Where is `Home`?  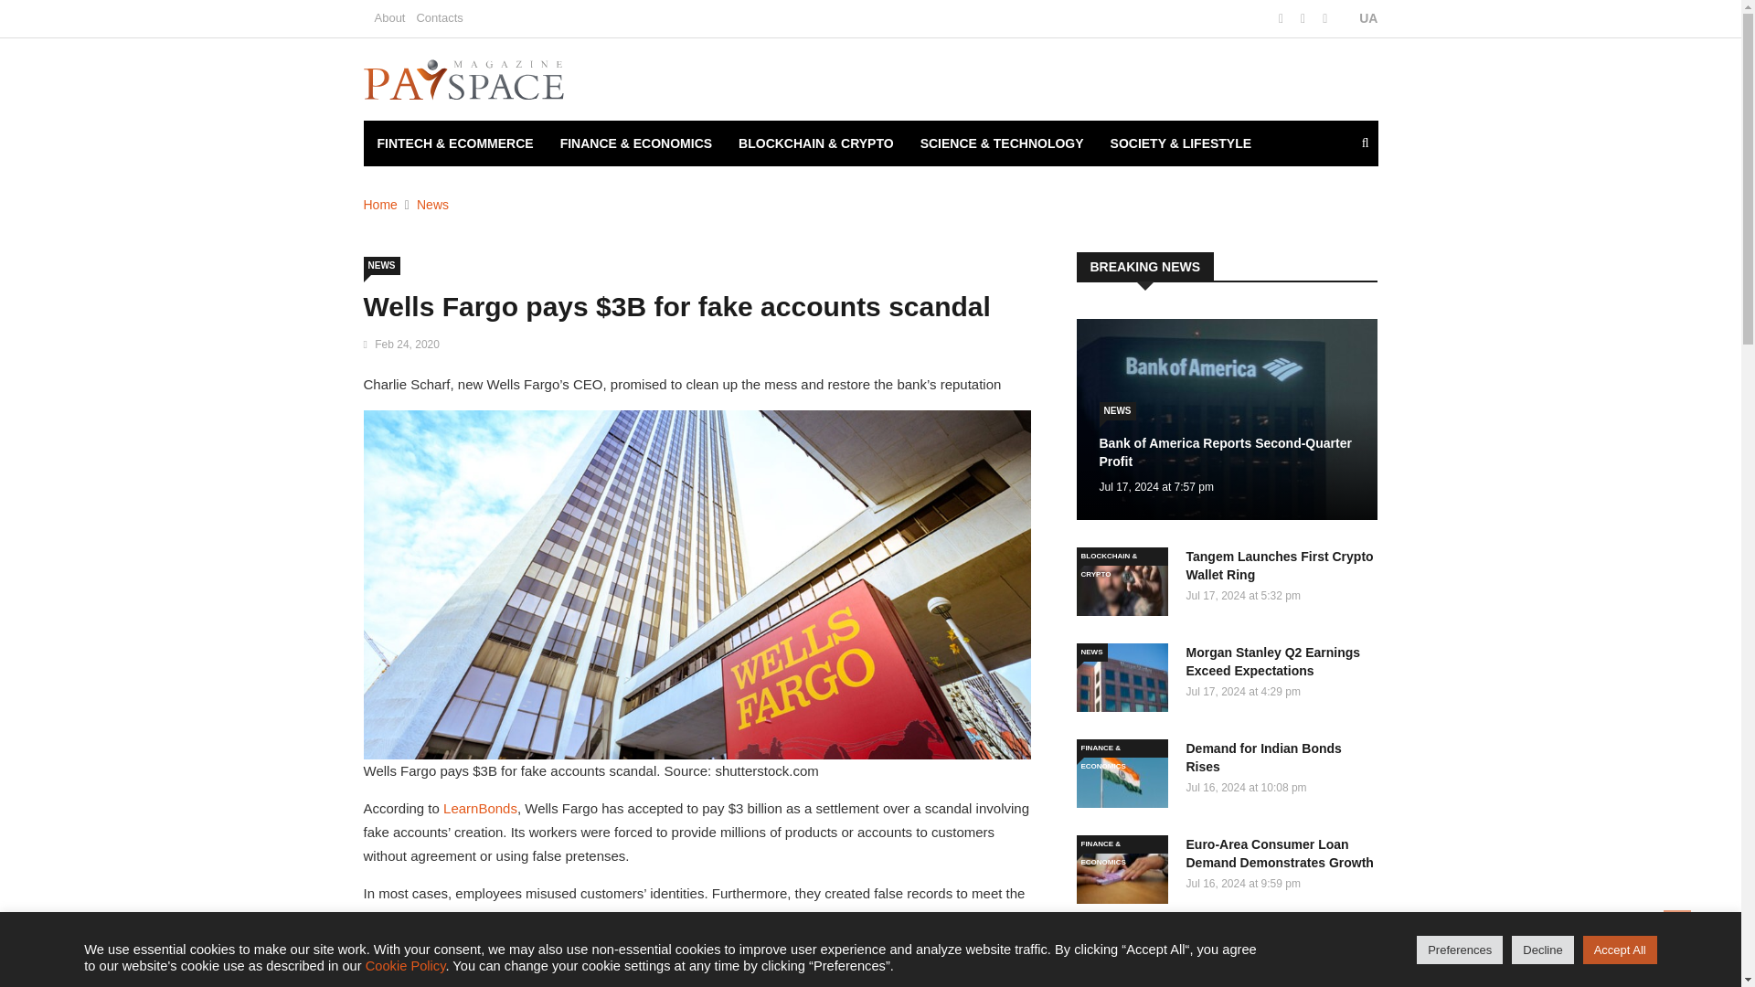 Home is located at coordinates (380, 205).